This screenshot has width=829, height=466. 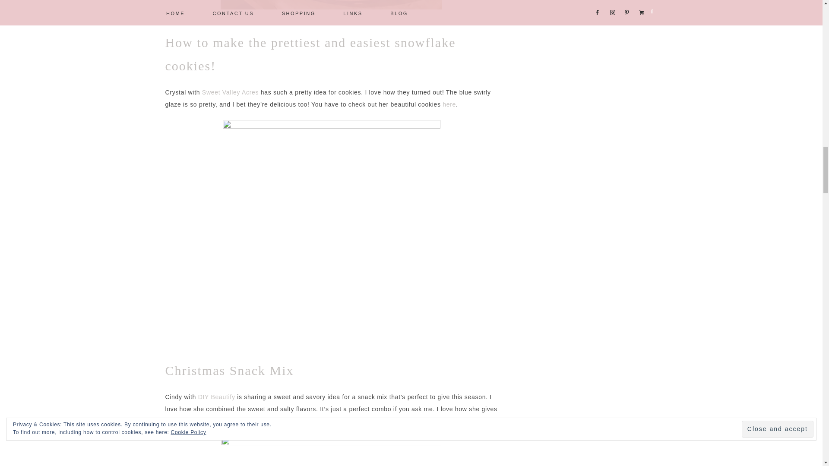 What do you see at coordinates (310, 54) in the screenshot?
I see `How to make the prettiest and easiest snowflake cookies!` at bounding box center [310, 54].